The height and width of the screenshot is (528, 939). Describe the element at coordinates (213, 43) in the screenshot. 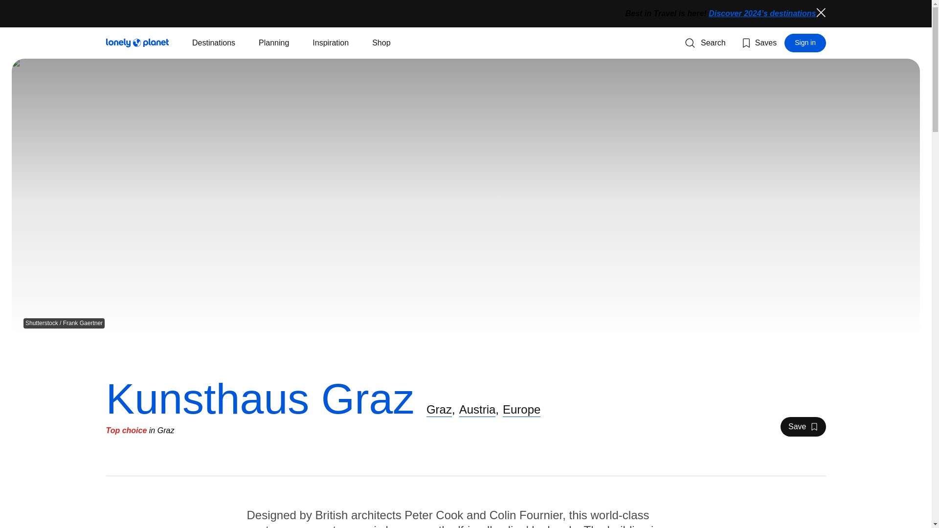

I see `Lonely Planet` at that location.